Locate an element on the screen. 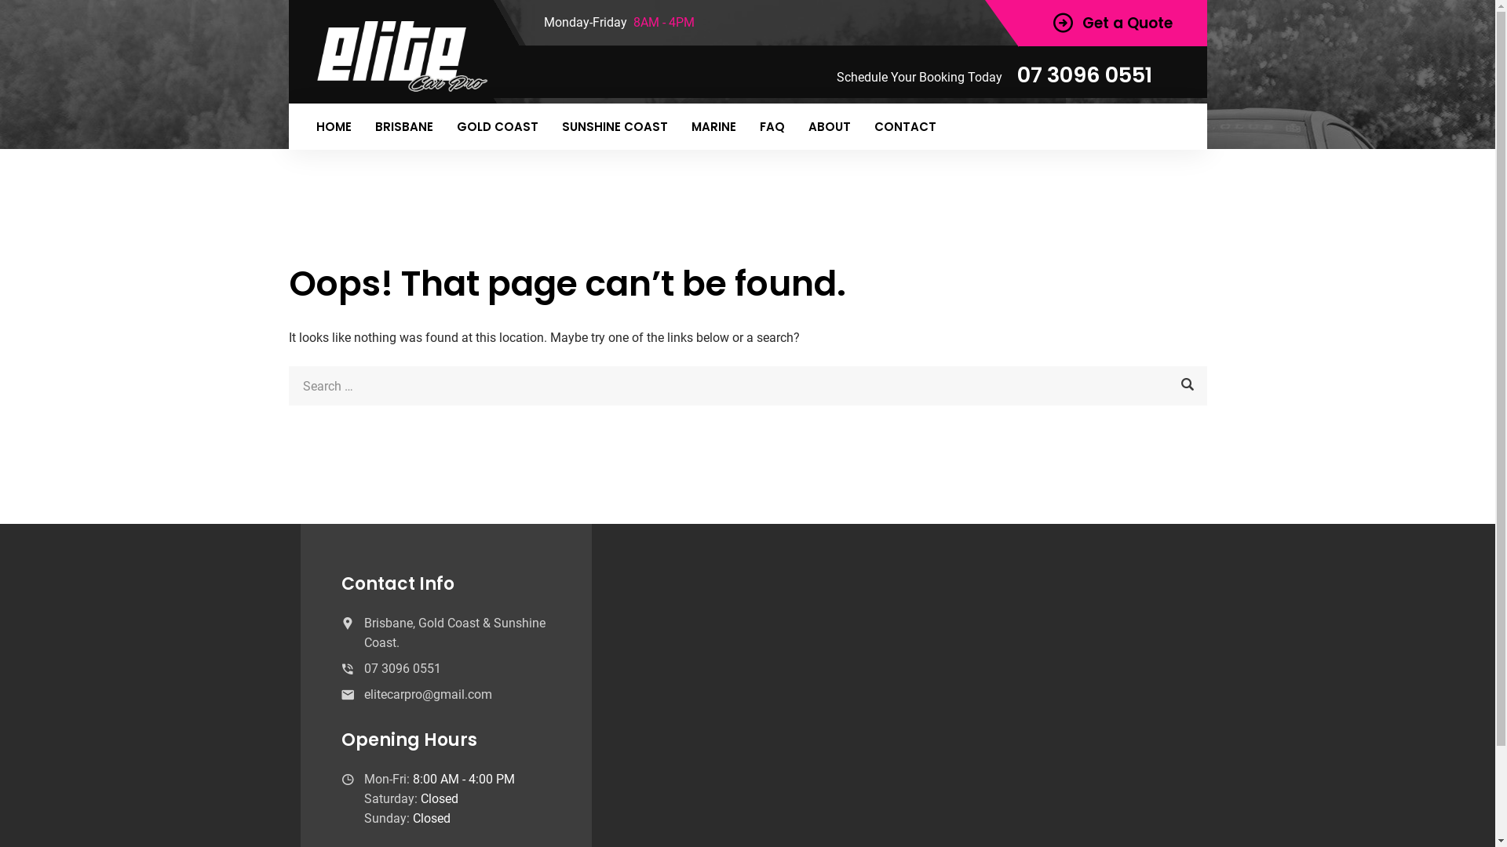 This screenshot has width=1507, height=847. ABOUT is located at coordinates (829, 127).